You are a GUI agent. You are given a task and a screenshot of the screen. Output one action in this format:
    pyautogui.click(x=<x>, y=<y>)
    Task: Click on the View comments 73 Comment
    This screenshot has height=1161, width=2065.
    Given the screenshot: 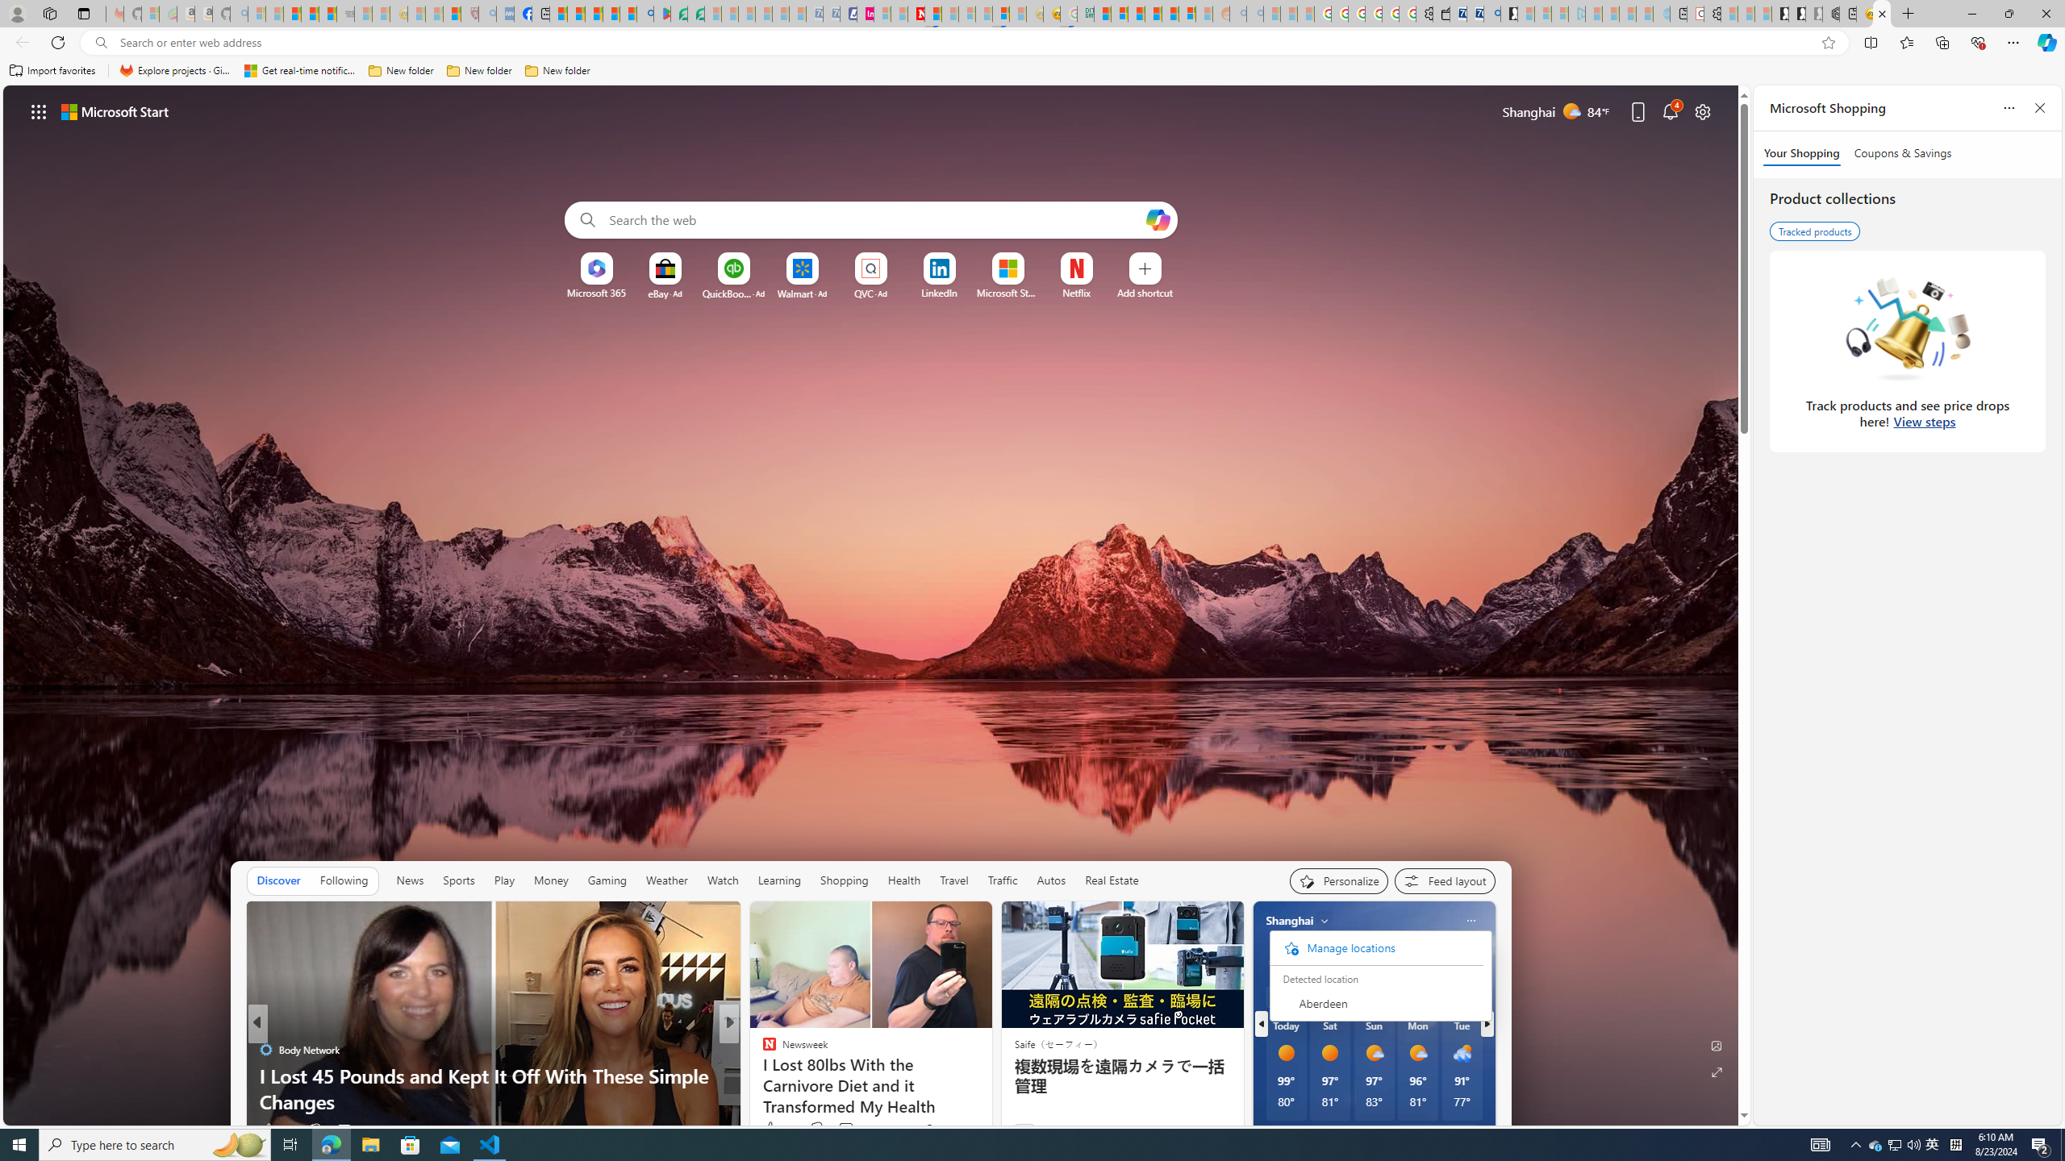 What is the action you would take?
    pyautogui.click(x=853, y=1129)
    